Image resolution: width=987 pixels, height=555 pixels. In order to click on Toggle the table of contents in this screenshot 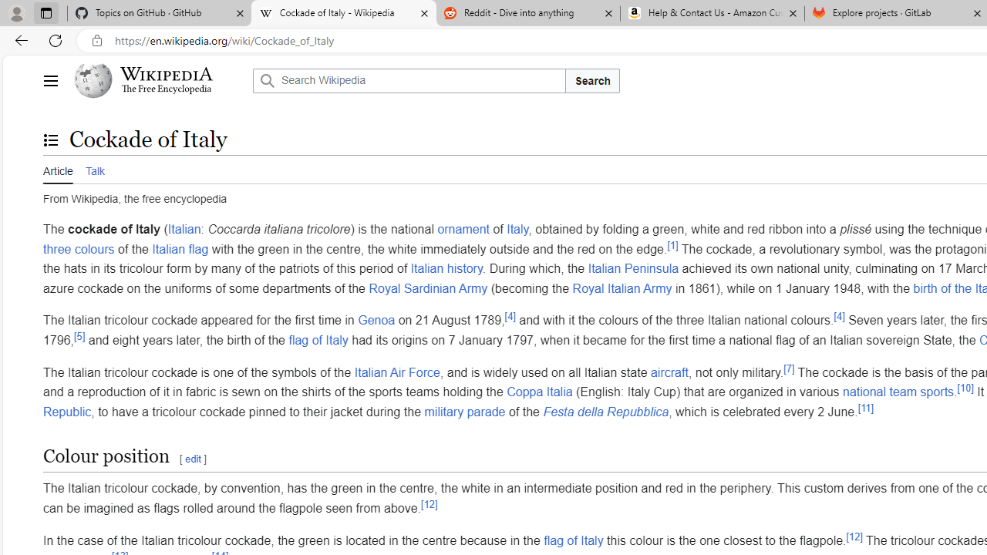, I will do `click(50, 140)`.